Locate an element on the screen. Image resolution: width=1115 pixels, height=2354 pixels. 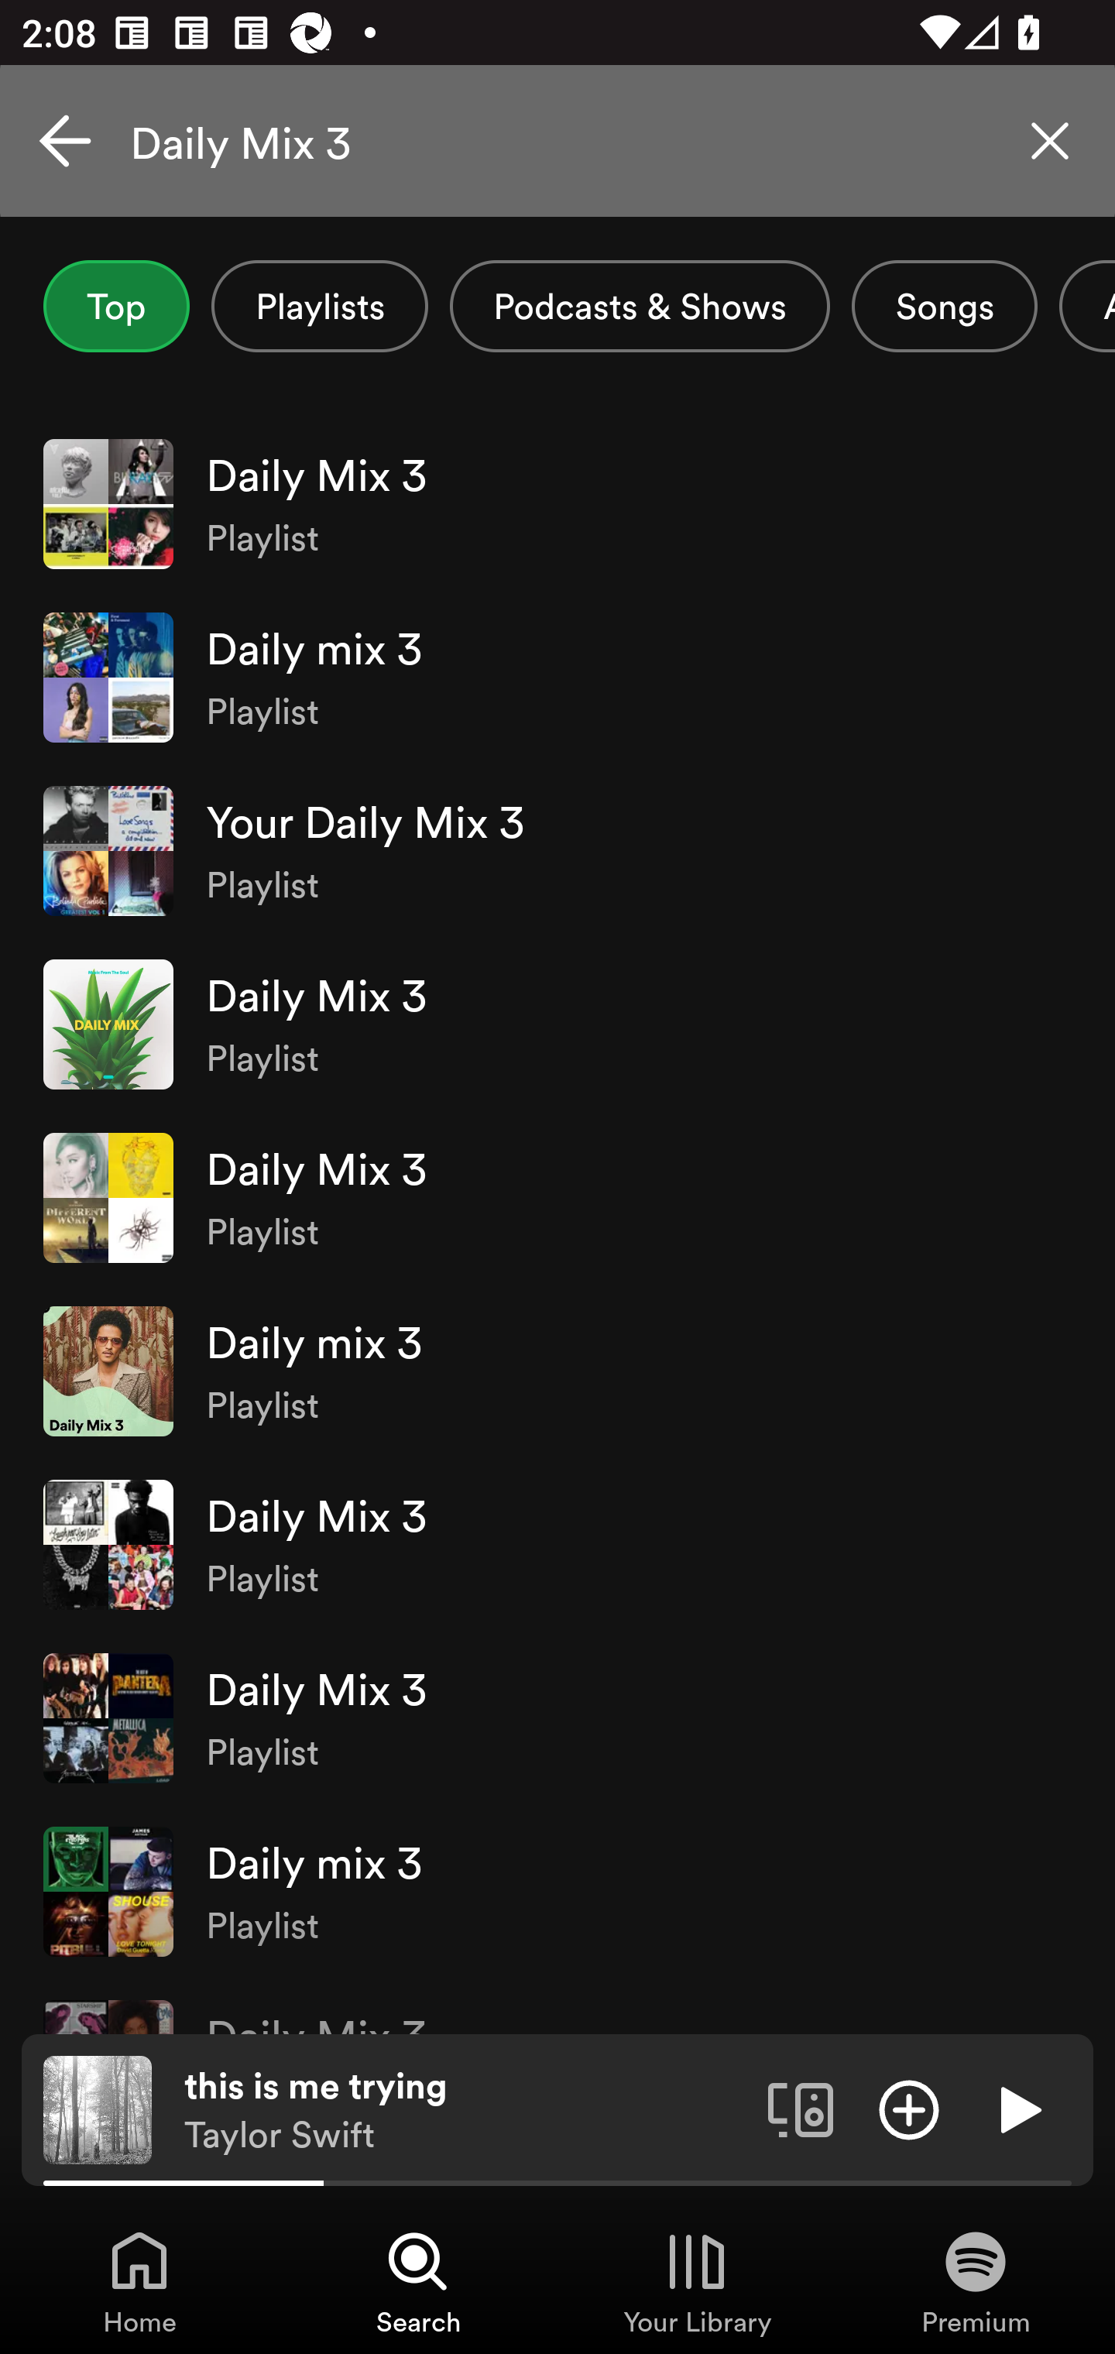
Connect to a device. Opens the devices menu is located at coordinates (801, 2109).